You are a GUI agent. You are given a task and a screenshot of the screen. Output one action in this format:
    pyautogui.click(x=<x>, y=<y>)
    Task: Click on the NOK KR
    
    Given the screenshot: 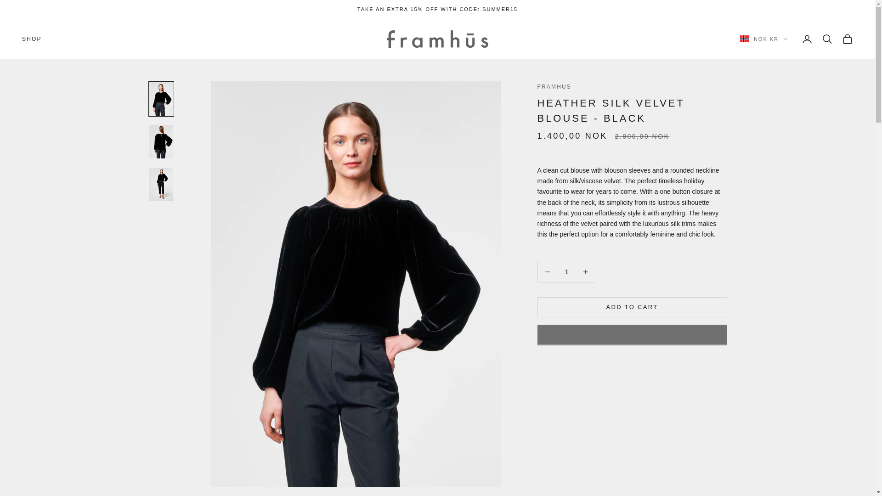 What is the action you would take?
    pyautogui.click(x=763, y=39)
    